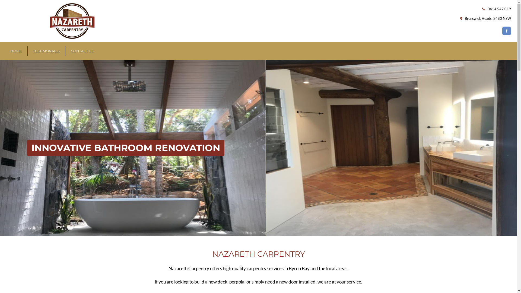  What do you see at coordinates (46, 51) in the screenshot?
I see `TESTIMONIALS` at bounding box center [46, 51].